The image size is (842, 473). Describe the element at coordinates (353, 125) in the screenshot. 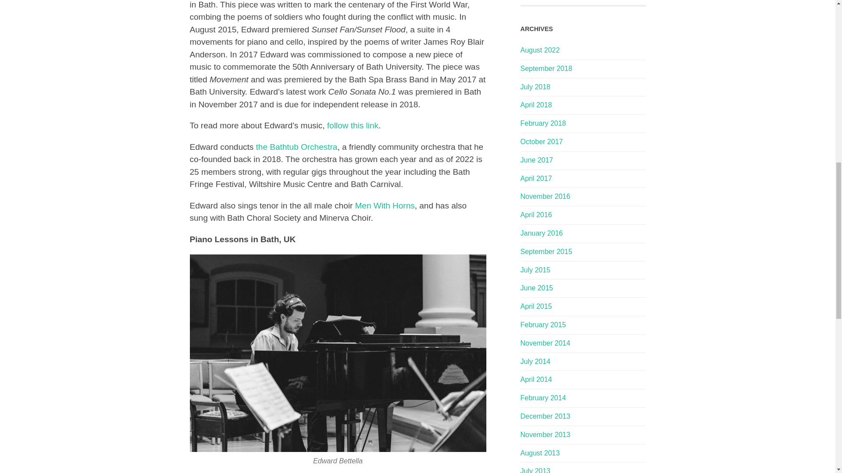

I see `follow this link` at that location.